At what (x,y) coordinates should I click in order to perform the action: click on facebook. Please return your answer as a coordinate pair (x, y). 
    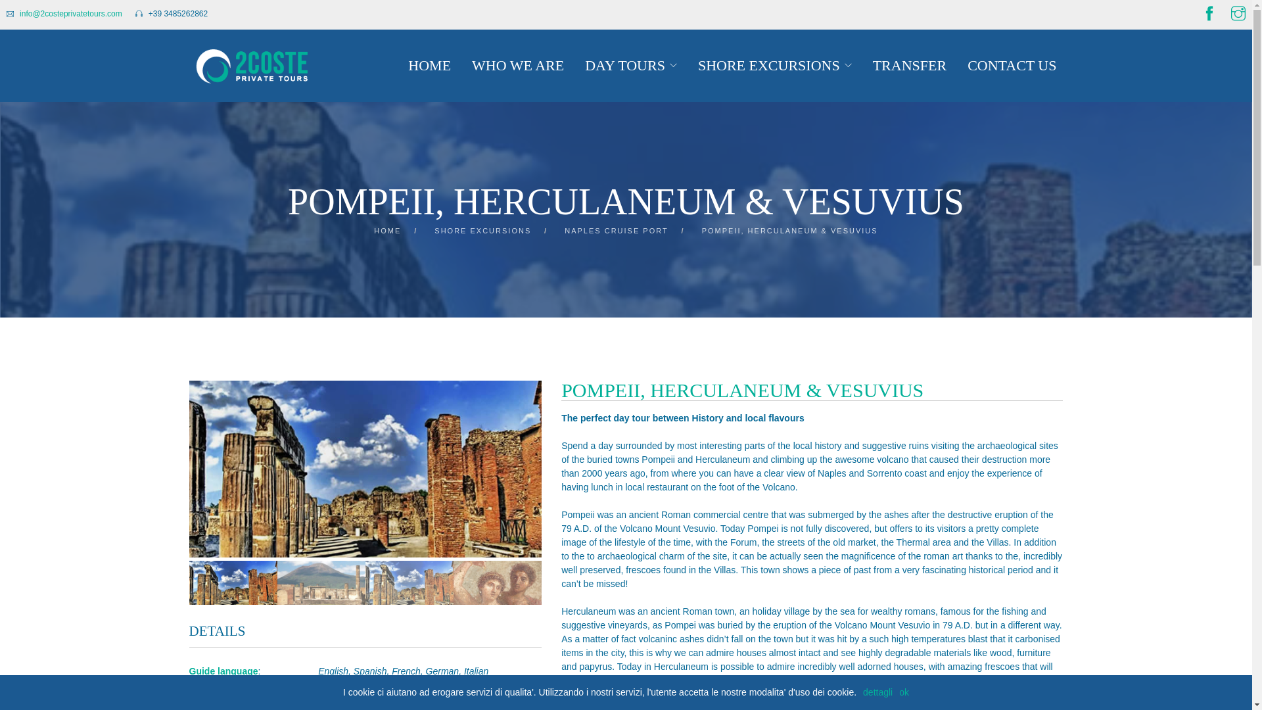
    Looking at the image, I should click on (1209, 14).